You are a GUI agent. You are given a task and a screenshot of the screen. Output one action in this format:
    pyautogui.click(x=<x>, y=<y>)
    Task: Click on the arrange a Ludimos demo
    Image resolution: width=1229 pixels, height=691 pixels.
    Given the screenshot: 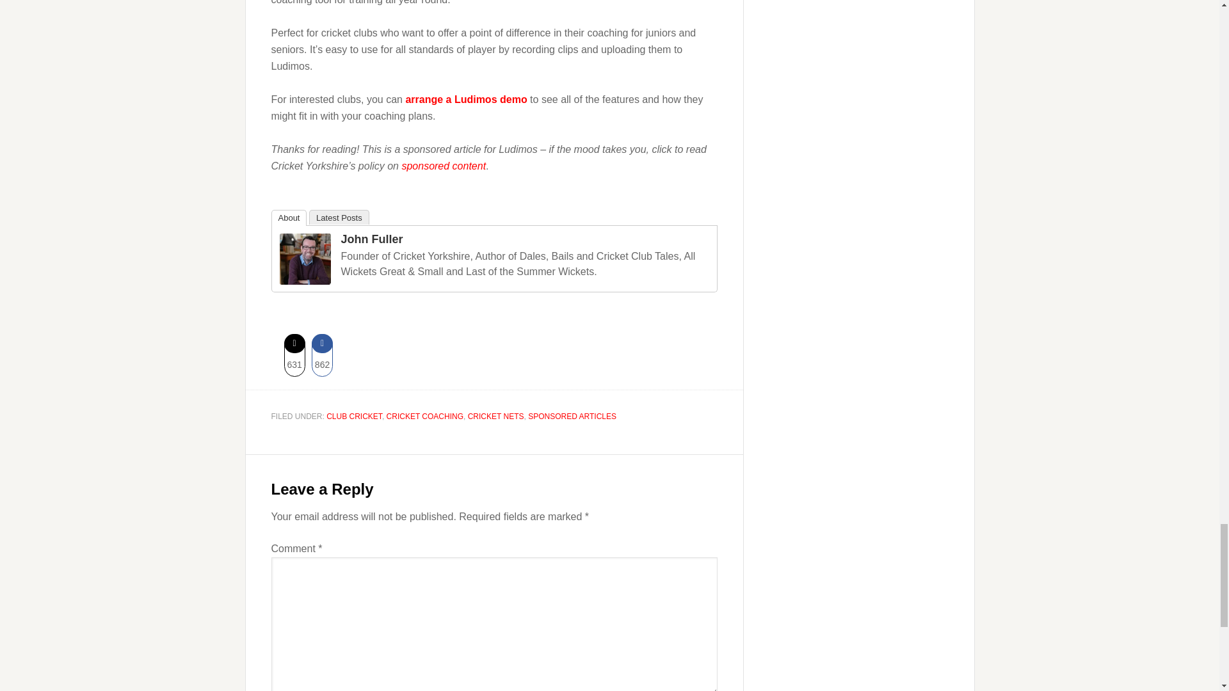 What is the action you would take?
    pyautogui.click(x=466, y=99)
    